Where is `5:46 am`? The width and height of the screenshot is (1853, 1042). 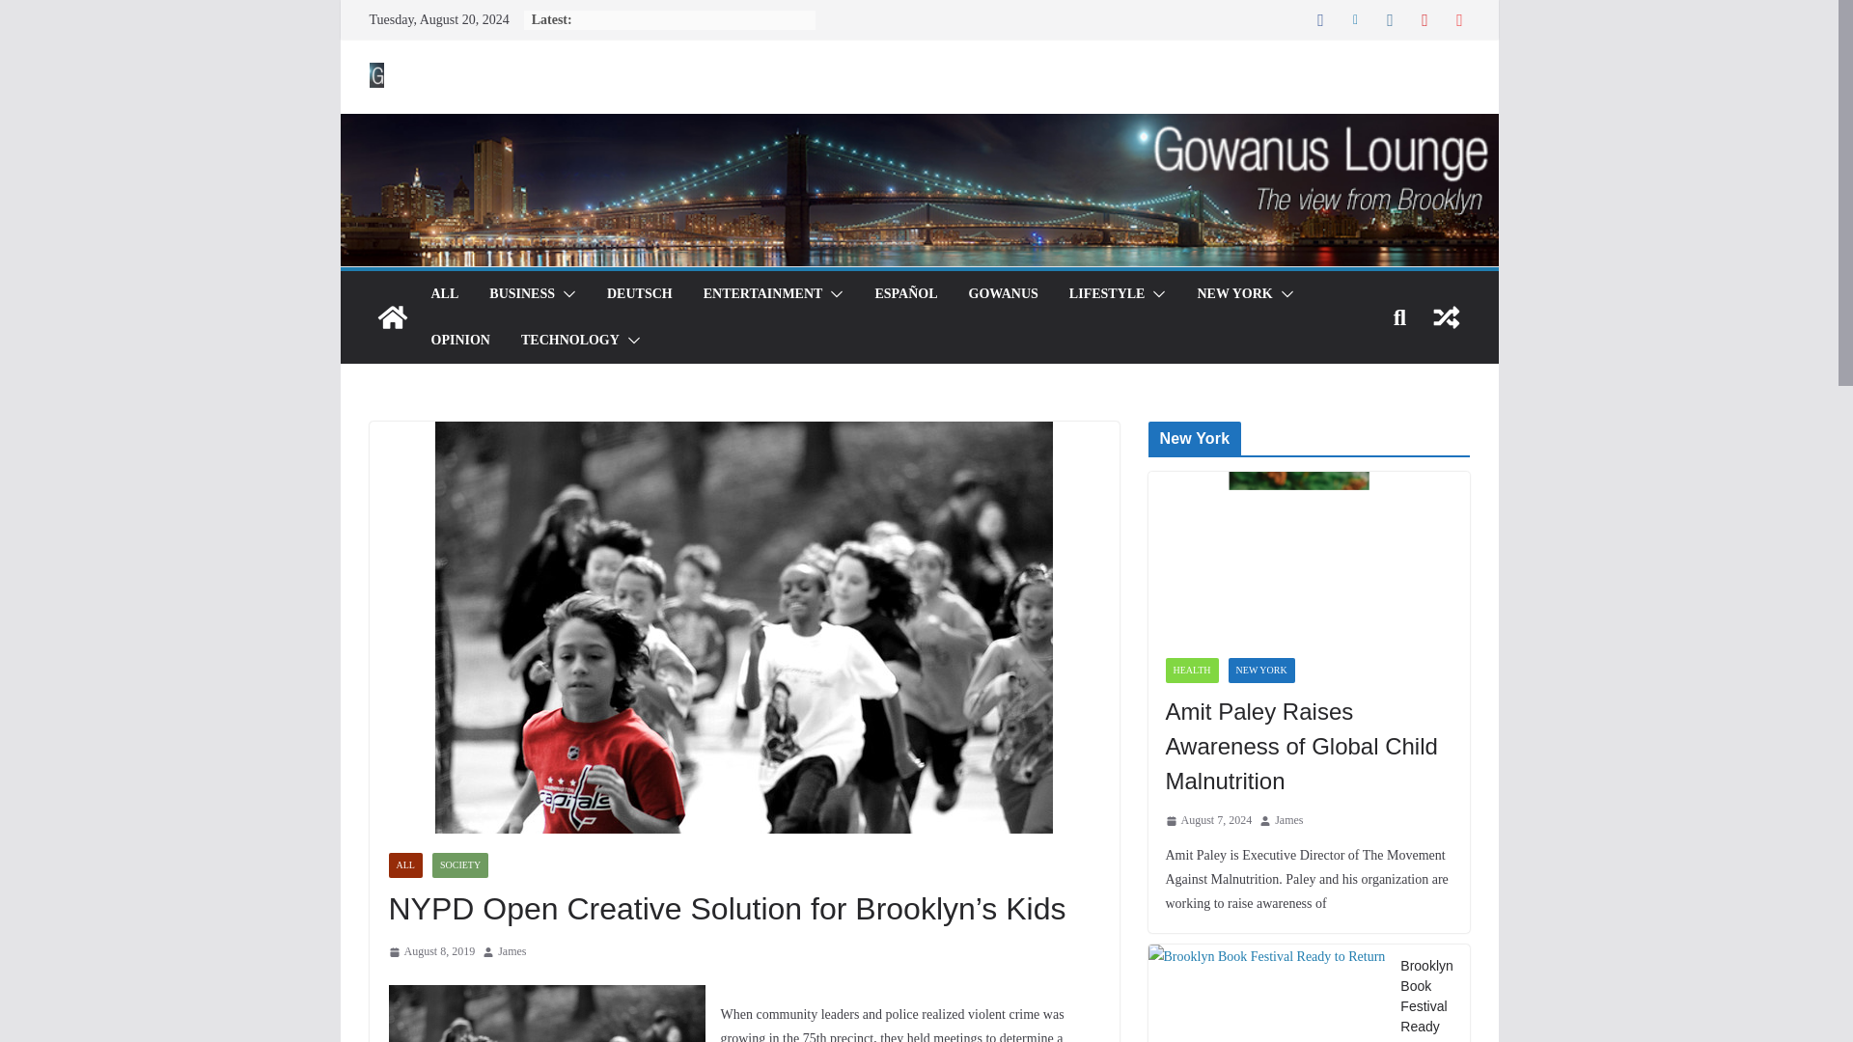 5:46 am is located at coordinates (430, 951).